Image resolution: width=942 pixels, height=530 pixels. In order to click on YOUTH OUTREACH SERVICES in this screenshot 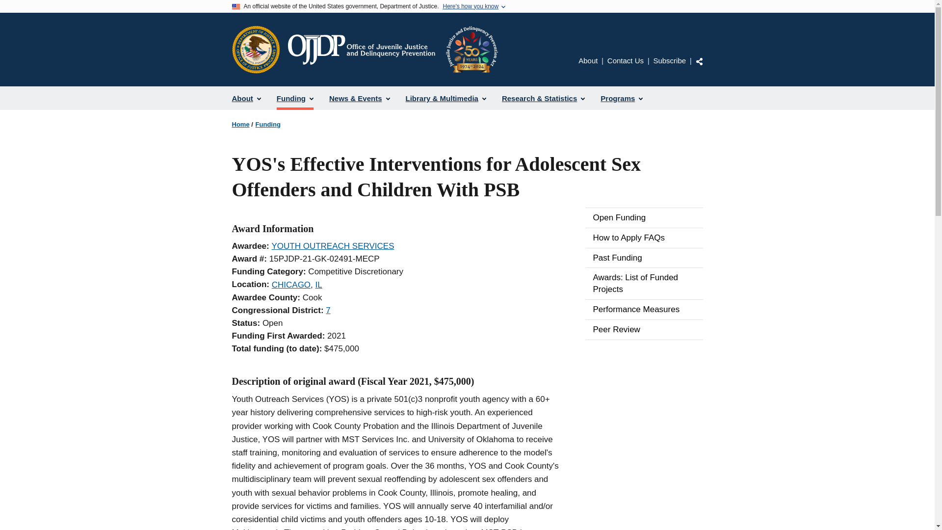, I will do `click(332, 246)`.